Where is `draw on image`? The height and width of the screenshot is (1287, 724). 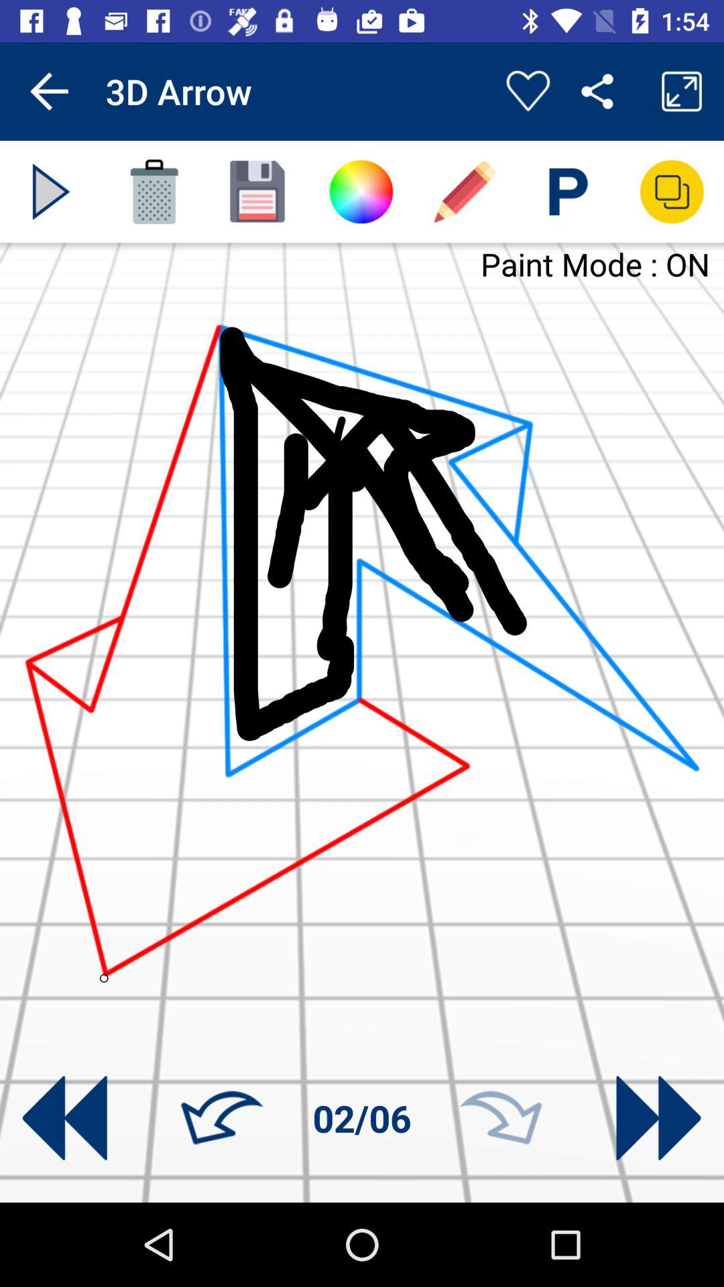 draw on image is located at coordinates (465, 192).